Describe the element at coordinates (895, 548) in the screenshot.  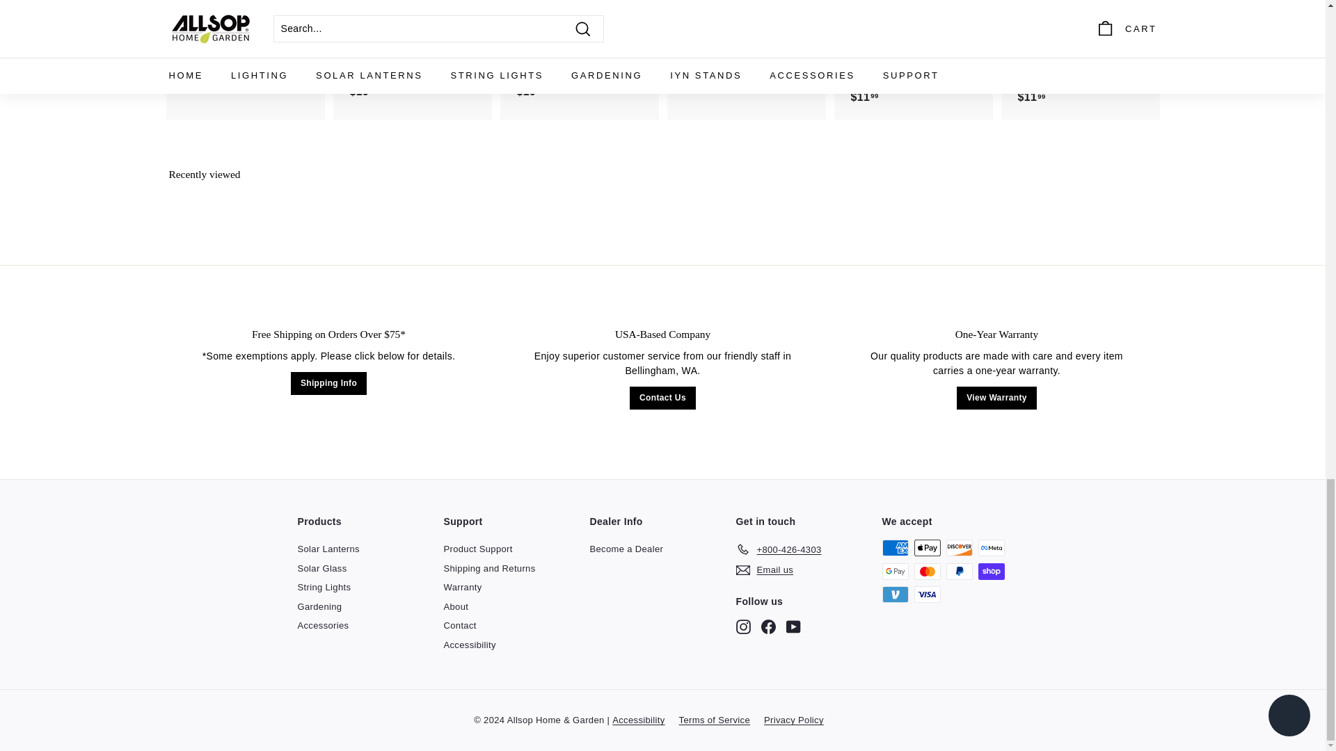
I see `American Express` at that location.